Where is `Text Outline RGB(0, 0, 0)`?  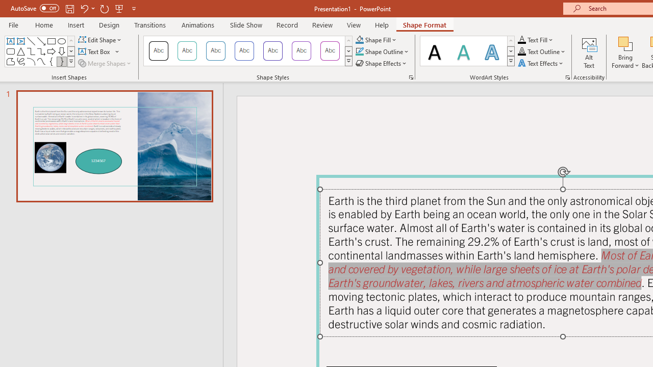 Text Outline RGB(0, 0, 0) is located at coordinates (522, 52).